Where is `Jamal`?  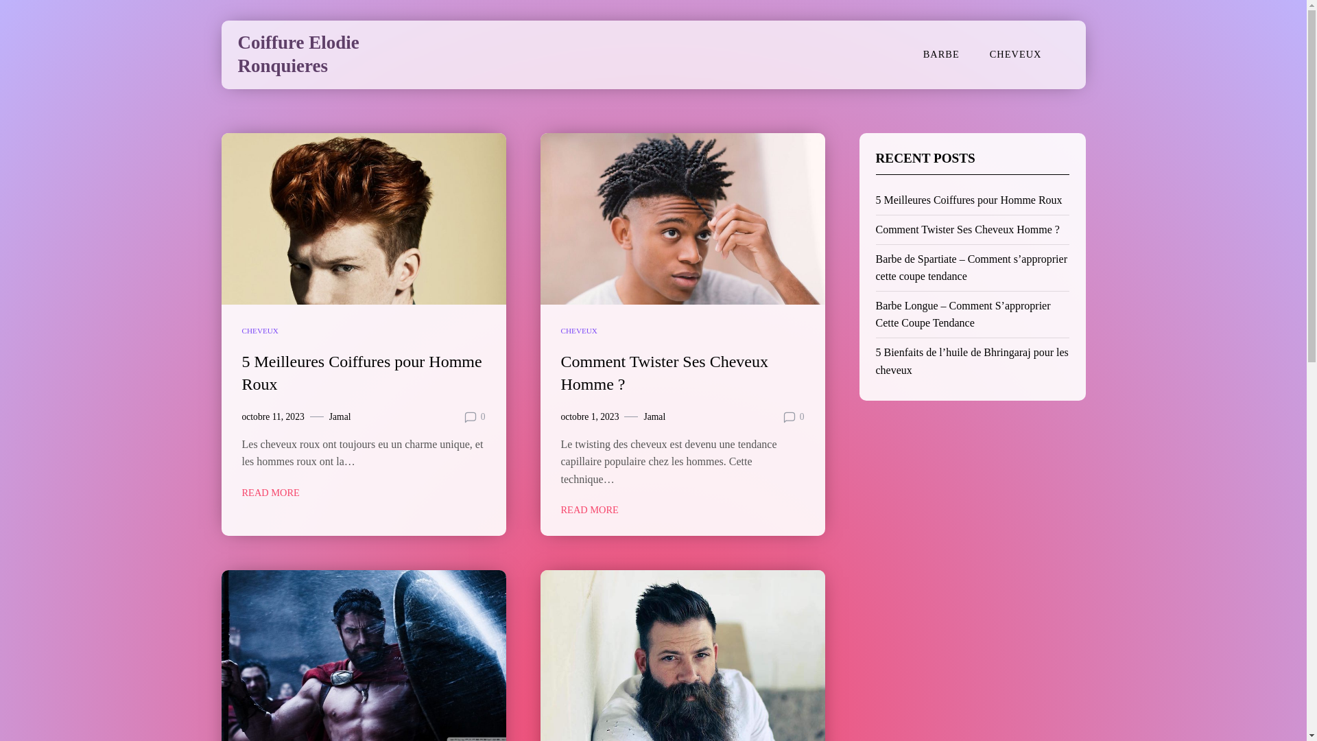 Jamal is located at coordinates (654, 417).